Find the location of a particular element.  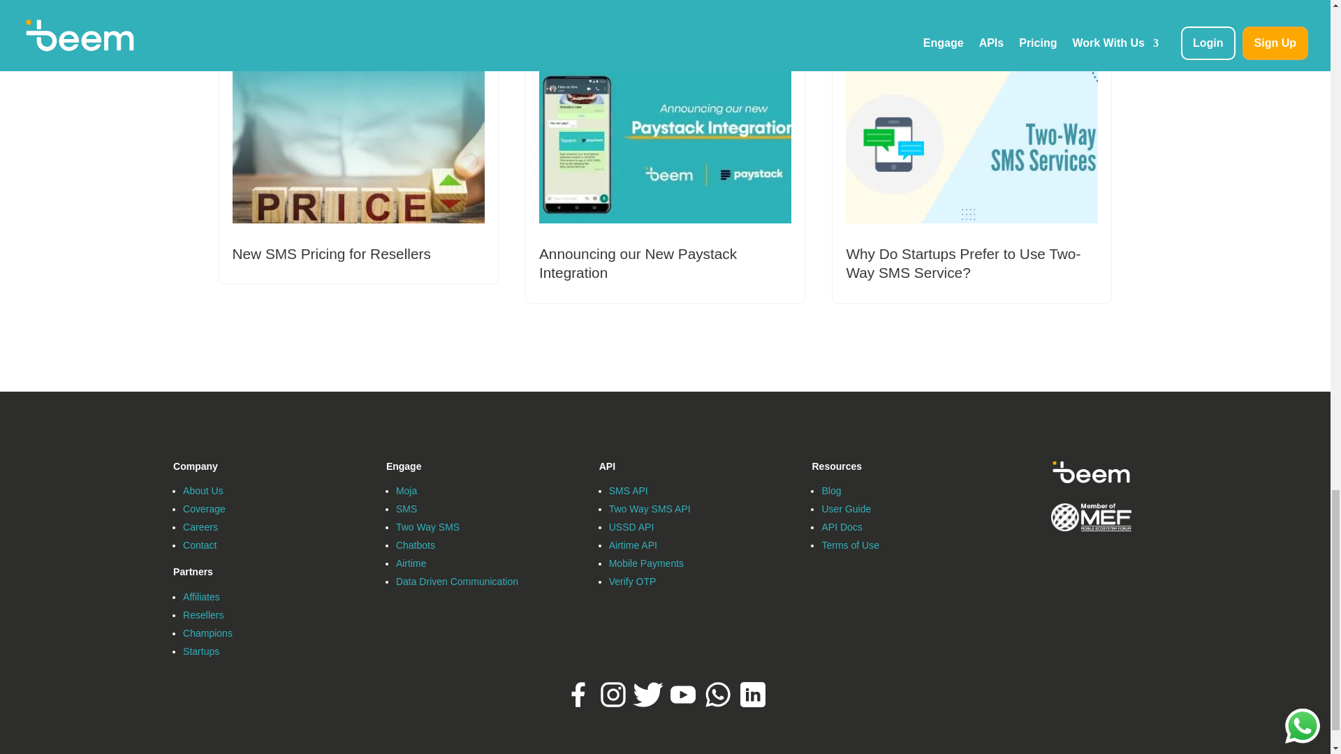

Contact is located at coordinates (199, 545).